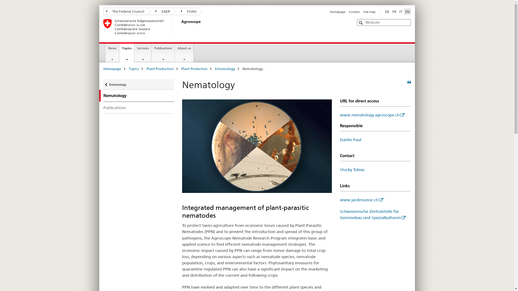 This screenshot has width=518, height=291. What do you see at coordinates (372, 115) in the screenshot?
I see `www.nematology.agroscope.ch` at bounding box center [372, 115].